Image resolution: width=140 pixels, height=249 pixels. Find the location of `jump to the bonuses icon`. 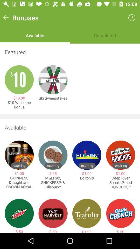

jump to the bonuses icon is located at coordinates (25, 18).